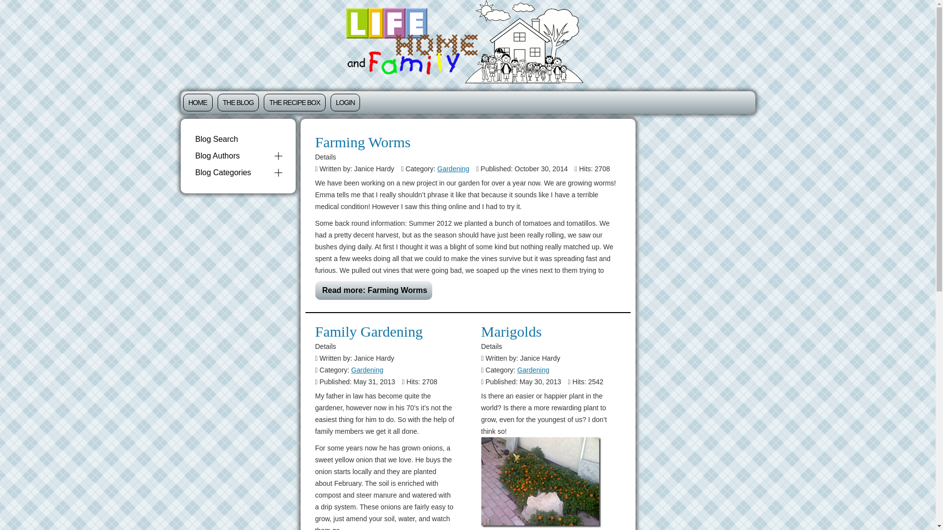 The height and width of the screenshot is (530, 943). What do you see at coordinates (233, 173) in the screenshot?
I see `Blog Categories` at bounding box center [233, 173].